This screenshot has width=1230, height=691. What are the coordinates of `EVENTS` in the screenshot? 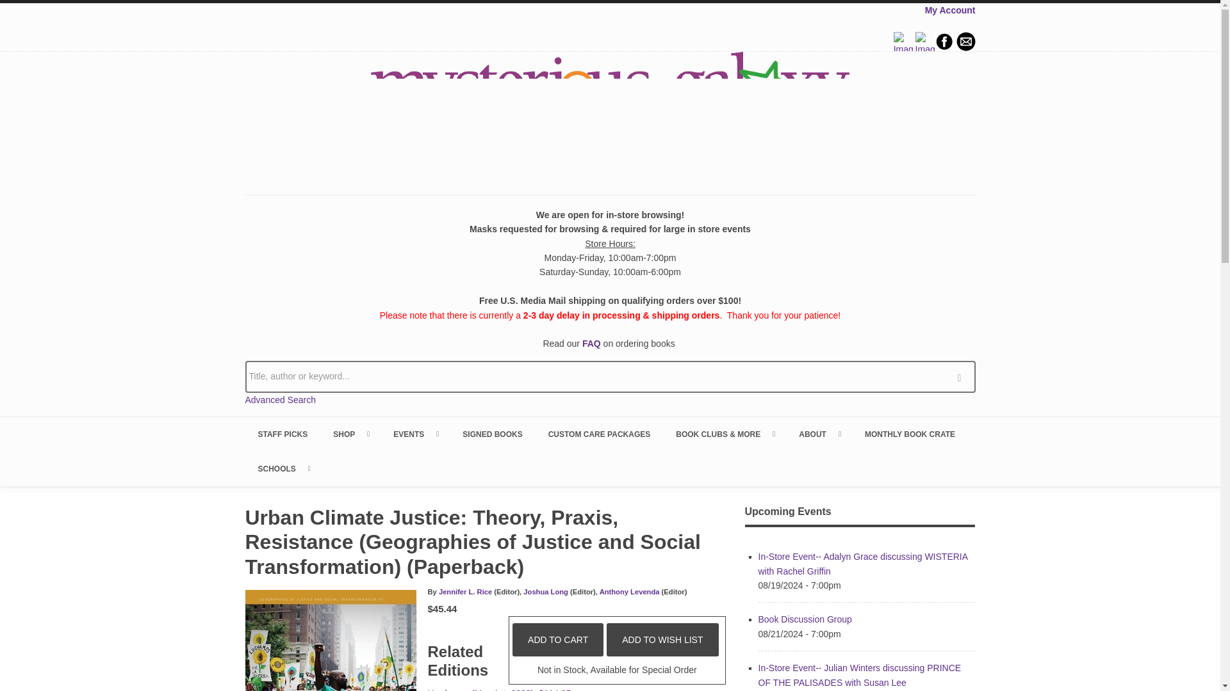 It's located at (415, 434).